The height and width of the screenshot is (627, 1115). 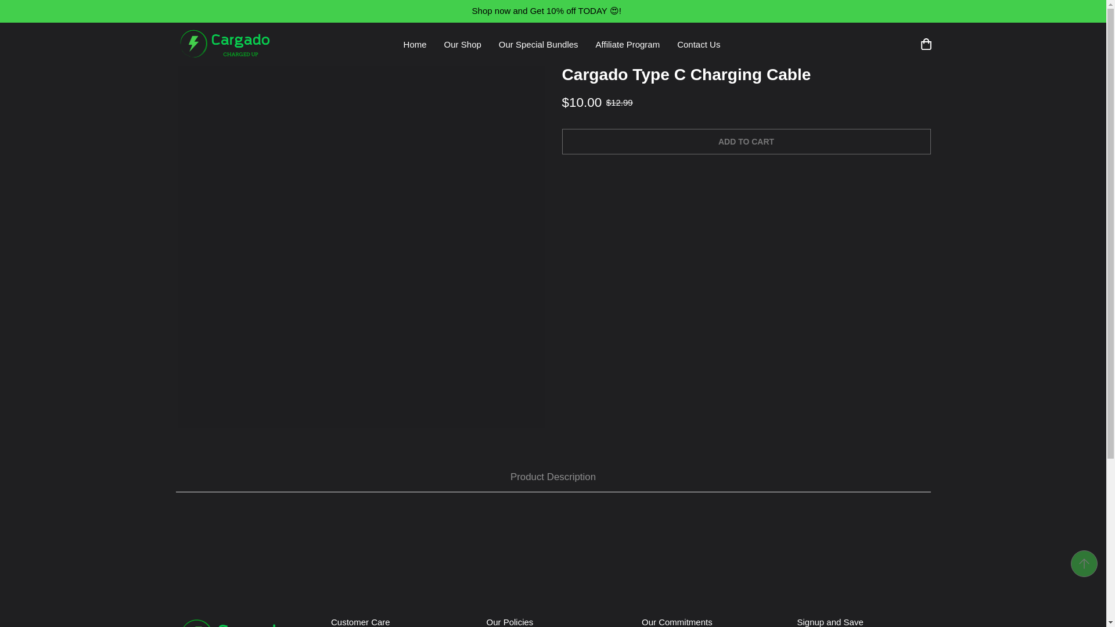 What do you see at coordinates (415, 44) in the screenshot?
I see `Home` at bounding box center [415, 44].